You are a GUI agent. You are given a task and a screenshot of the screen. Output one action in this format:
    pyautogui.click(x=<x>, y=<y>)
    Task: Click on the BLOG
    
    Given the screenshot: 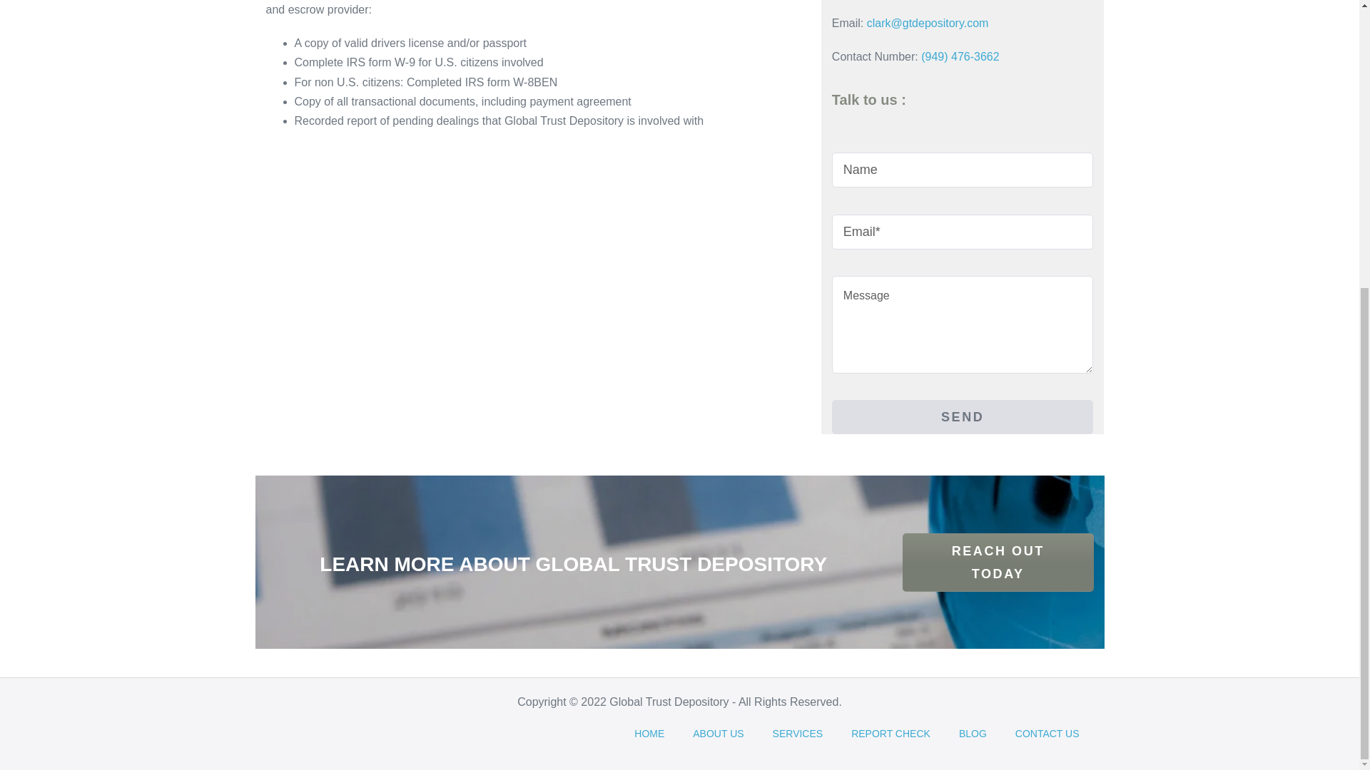 What is the action you would take?
    pyautogui.click(x=973, y=734)
    